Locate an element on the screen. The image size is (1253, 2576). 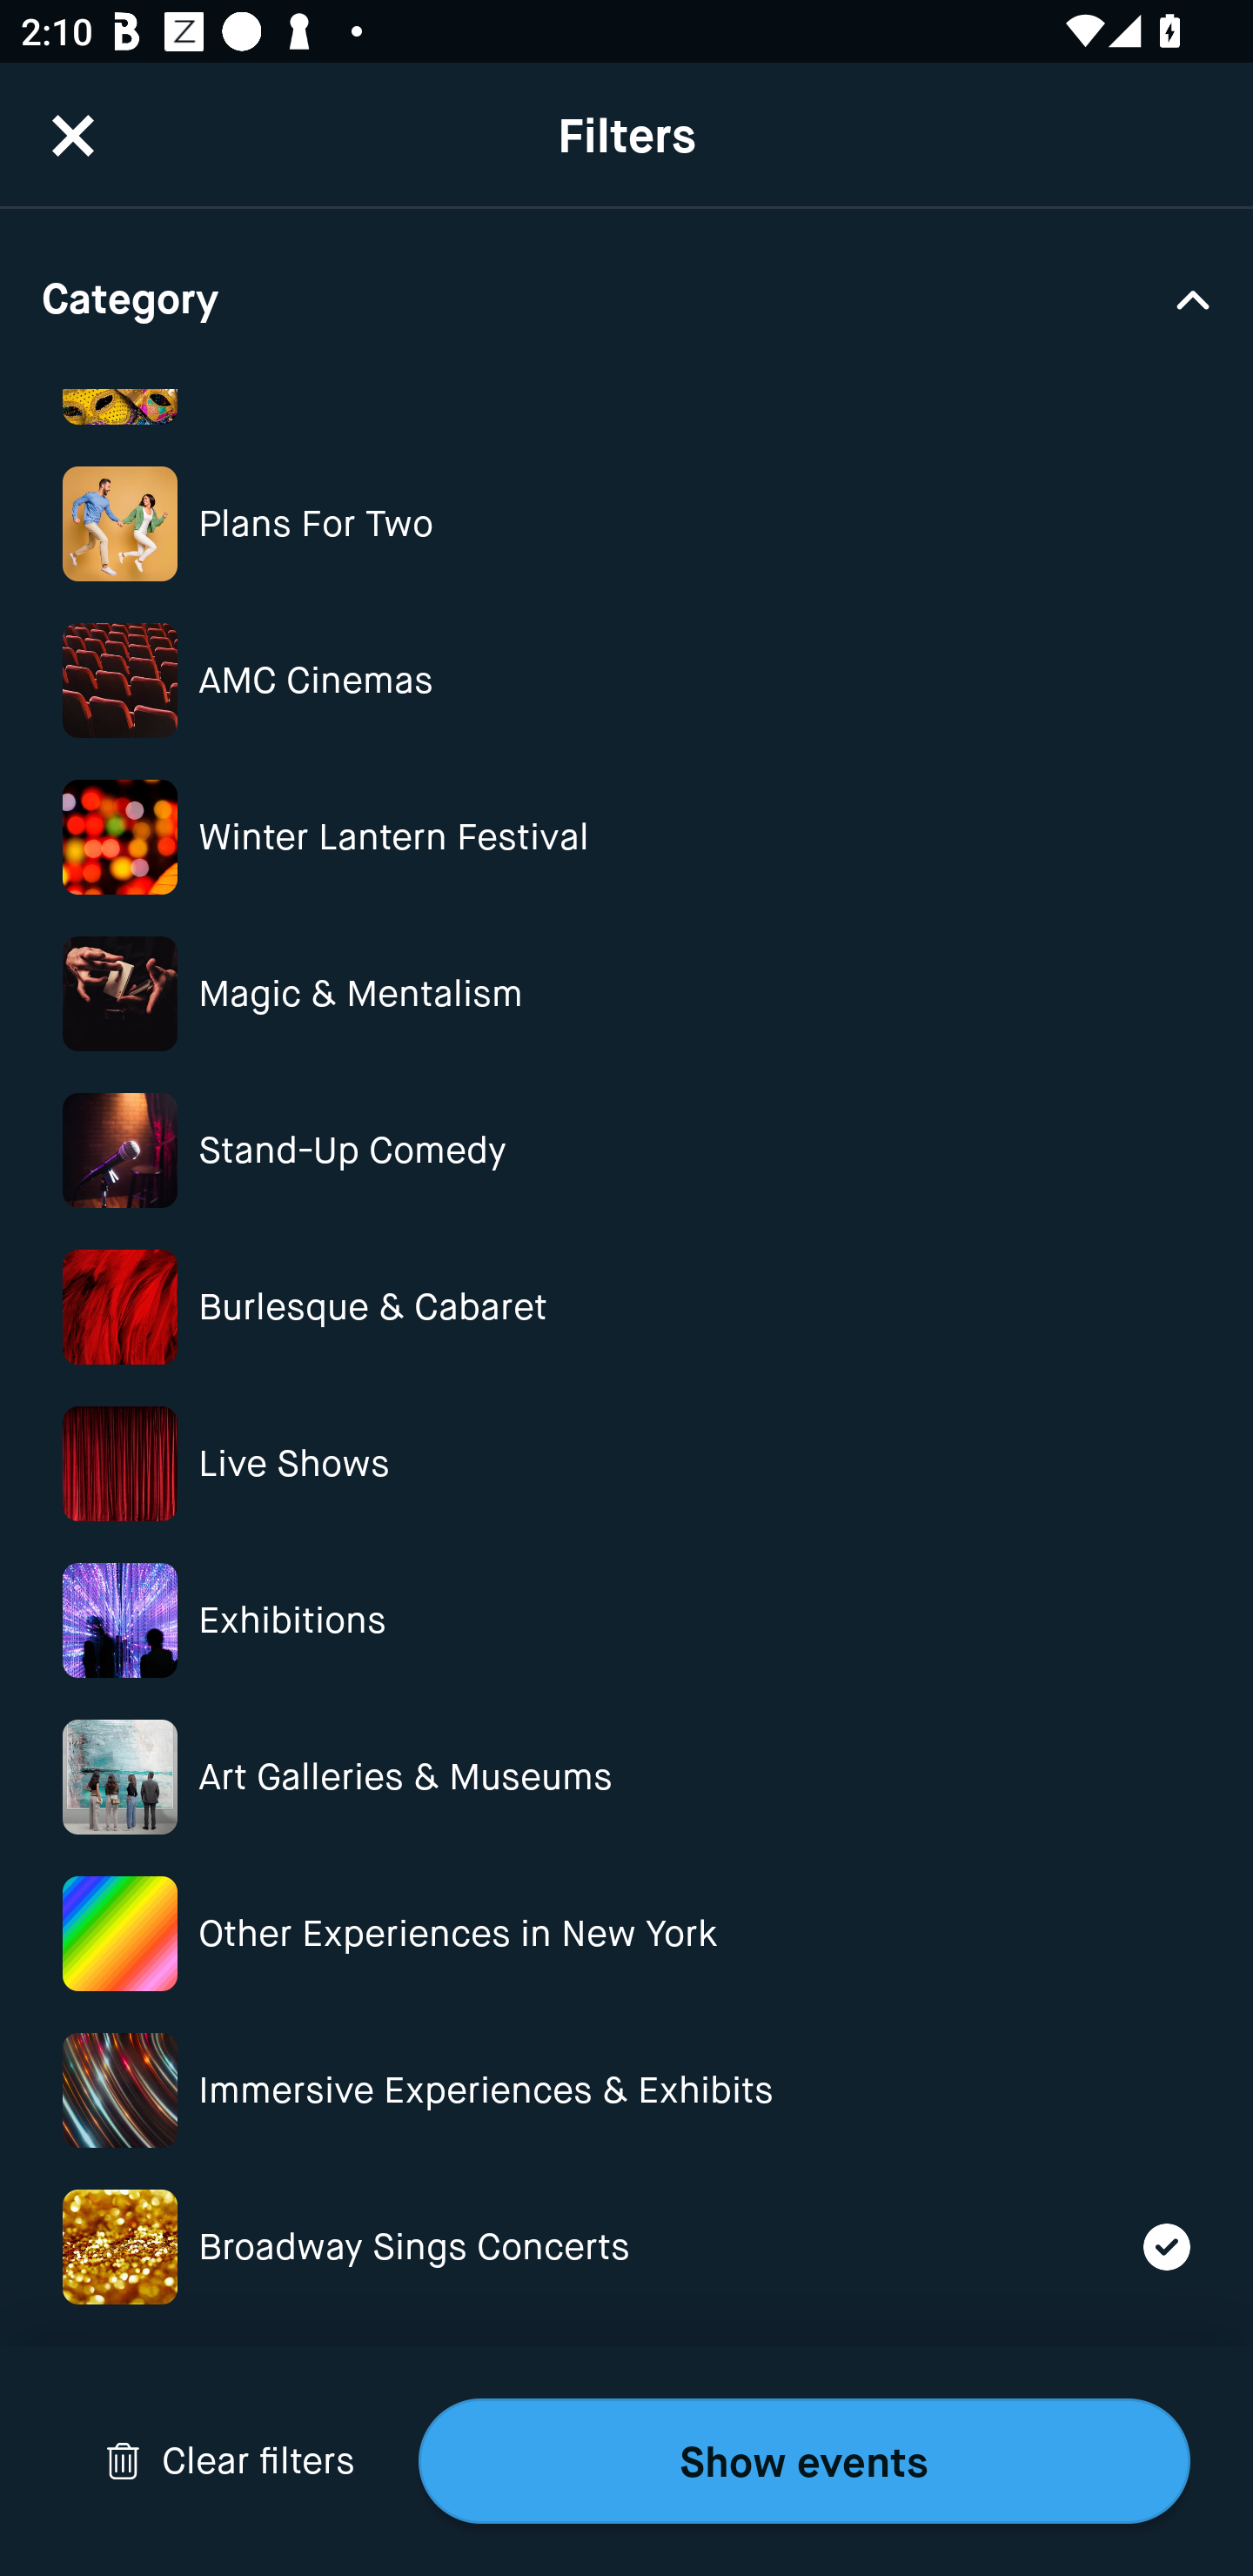
Category Image Exhibitions is located at coordinates (626, 1620).